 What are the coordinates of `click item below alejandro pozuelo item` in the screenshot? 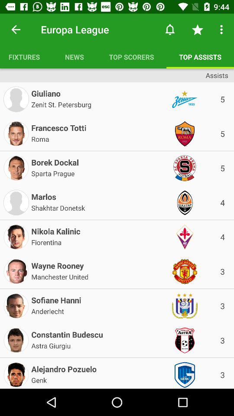 It's located at (39, 380).